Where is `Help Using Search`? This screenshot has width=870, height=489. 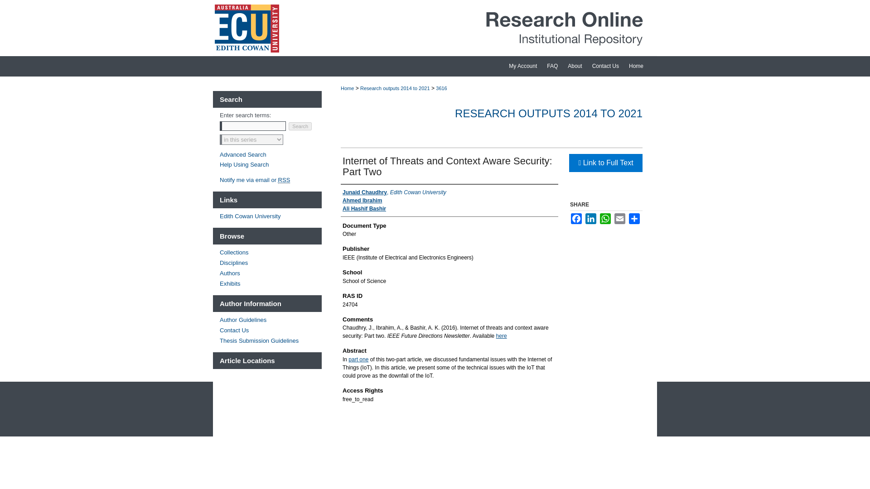
Help Using Search is located at coordinates (244, 165).